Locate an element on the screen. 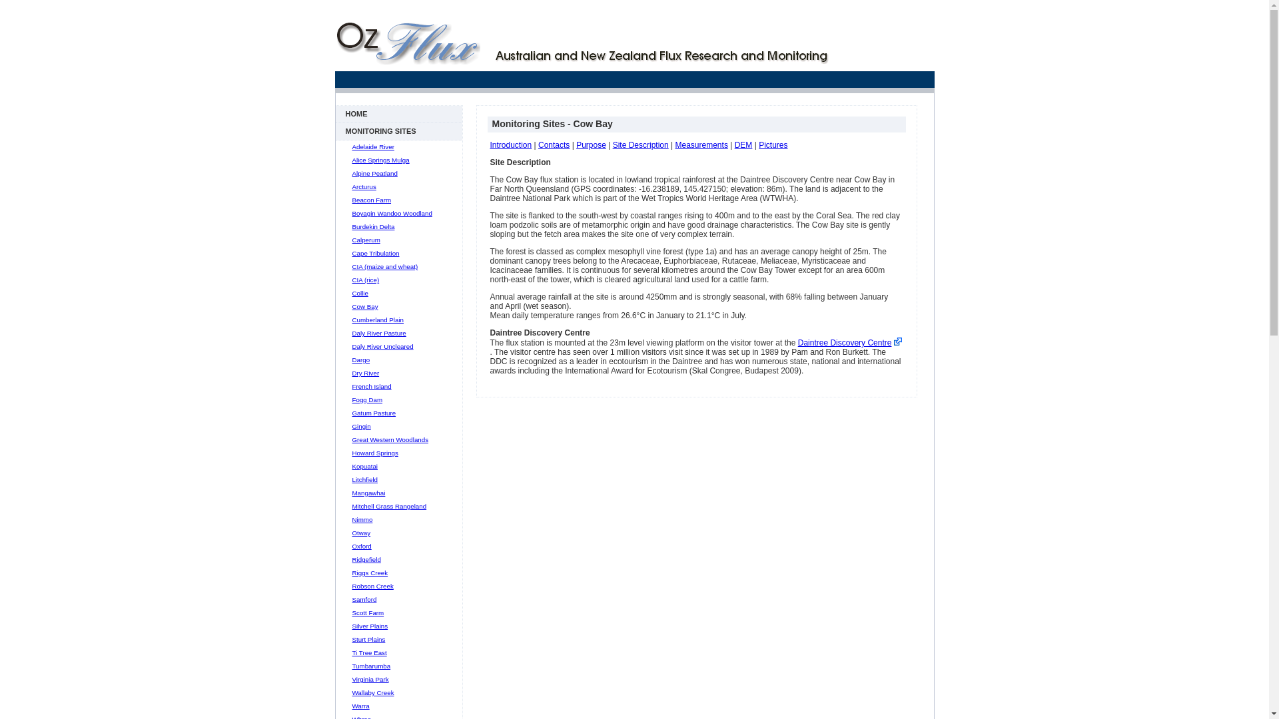  Mangawhai is located at coordinates (368, 493).